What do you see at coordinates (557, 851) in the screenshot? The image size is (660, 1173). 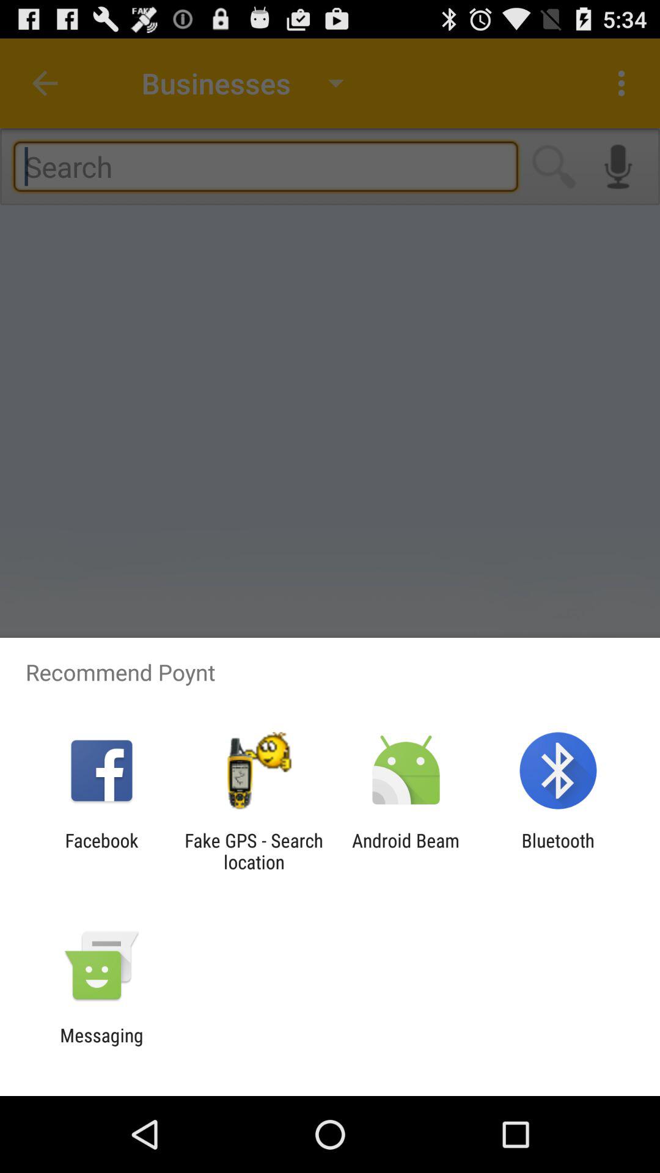 I see `open the item to the right of android beam item` at bounding box center [557, 851].